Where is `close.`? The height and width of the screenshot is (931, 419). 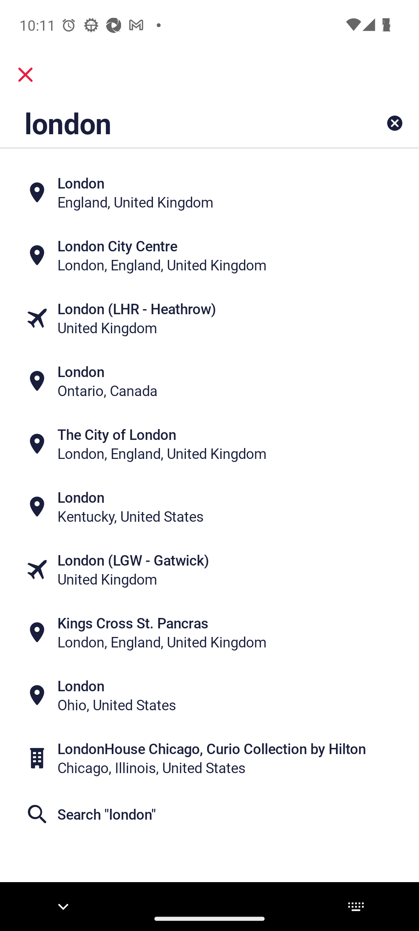 close. is located at coordinates (26, 74).